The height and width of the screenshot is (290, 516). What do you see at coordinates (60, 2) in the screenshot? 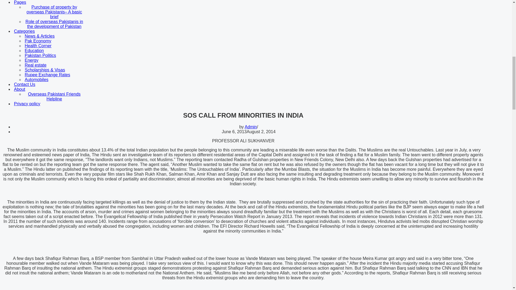
I see `Pages` at bounding box center [60, 2].